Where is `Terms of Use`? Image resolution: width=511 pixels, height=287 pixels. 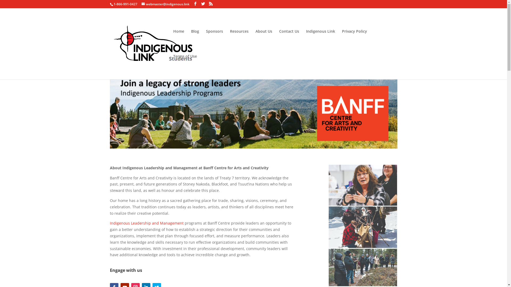
Terms of Use is located at coordinates (185, 67).